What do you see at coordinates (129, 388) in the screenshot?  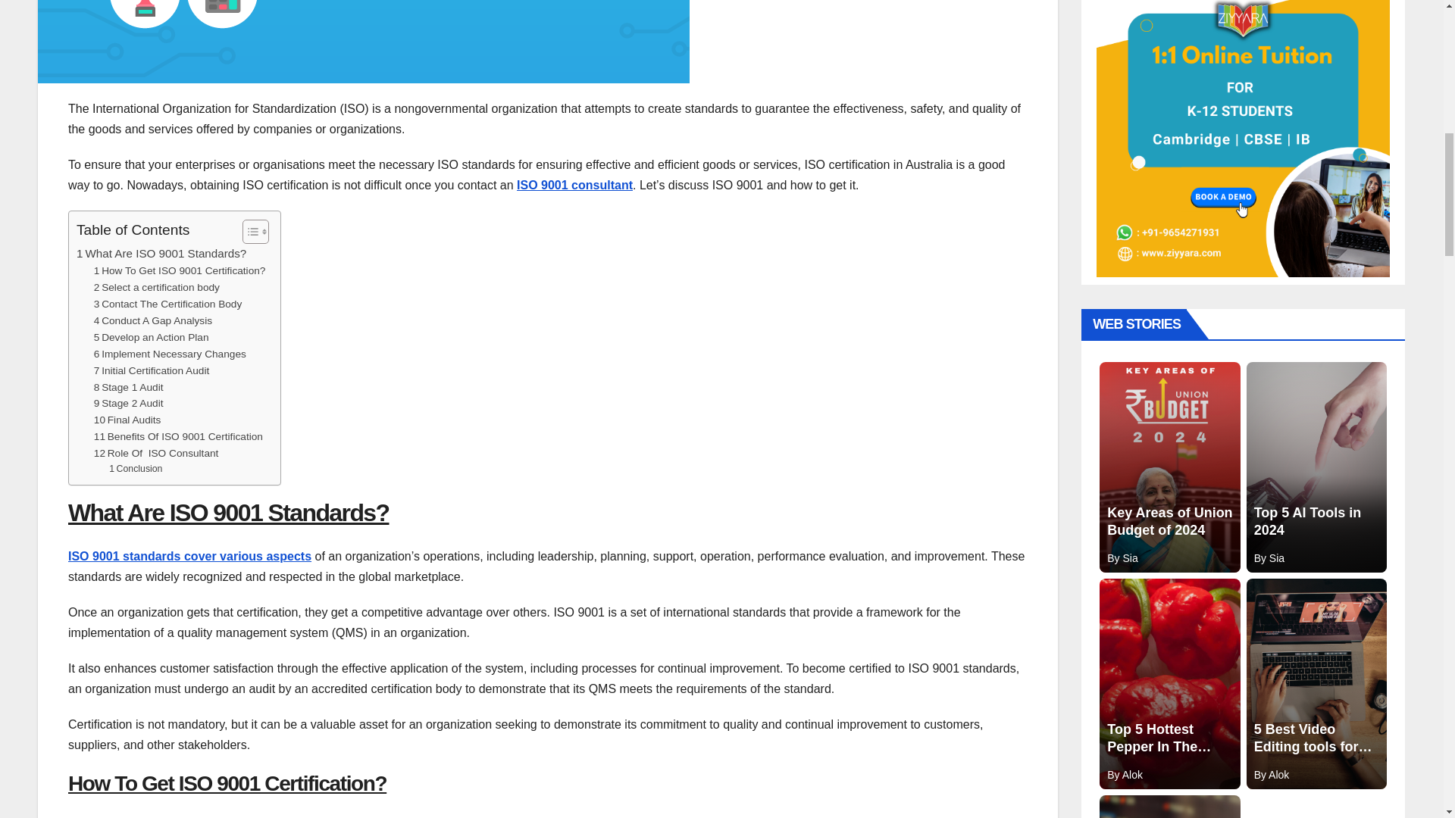 I see `Stage 1 Audit` at bounding box center [129, 388].